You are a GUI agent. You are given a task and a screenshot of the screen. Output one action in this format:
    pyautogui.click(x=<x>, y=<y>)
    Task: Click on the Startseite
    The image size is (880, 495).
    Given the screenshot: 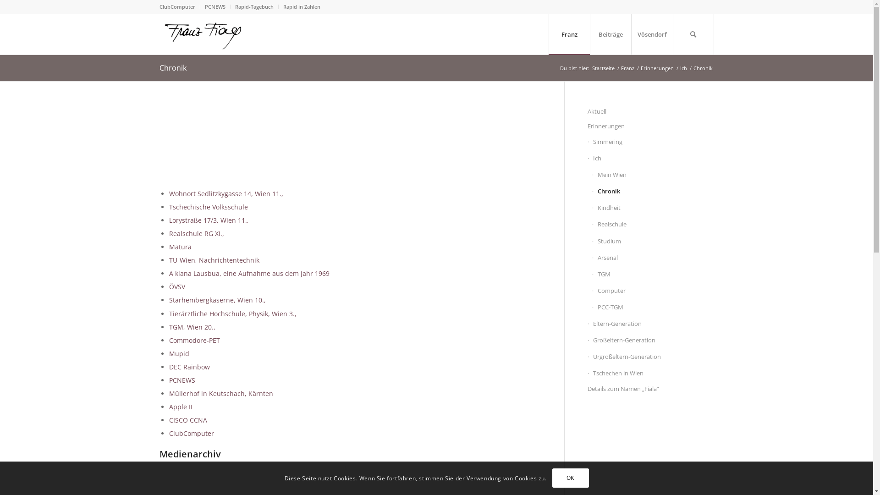 What is the action you would take?
    pyautogui.click(x=603, y=68)
    